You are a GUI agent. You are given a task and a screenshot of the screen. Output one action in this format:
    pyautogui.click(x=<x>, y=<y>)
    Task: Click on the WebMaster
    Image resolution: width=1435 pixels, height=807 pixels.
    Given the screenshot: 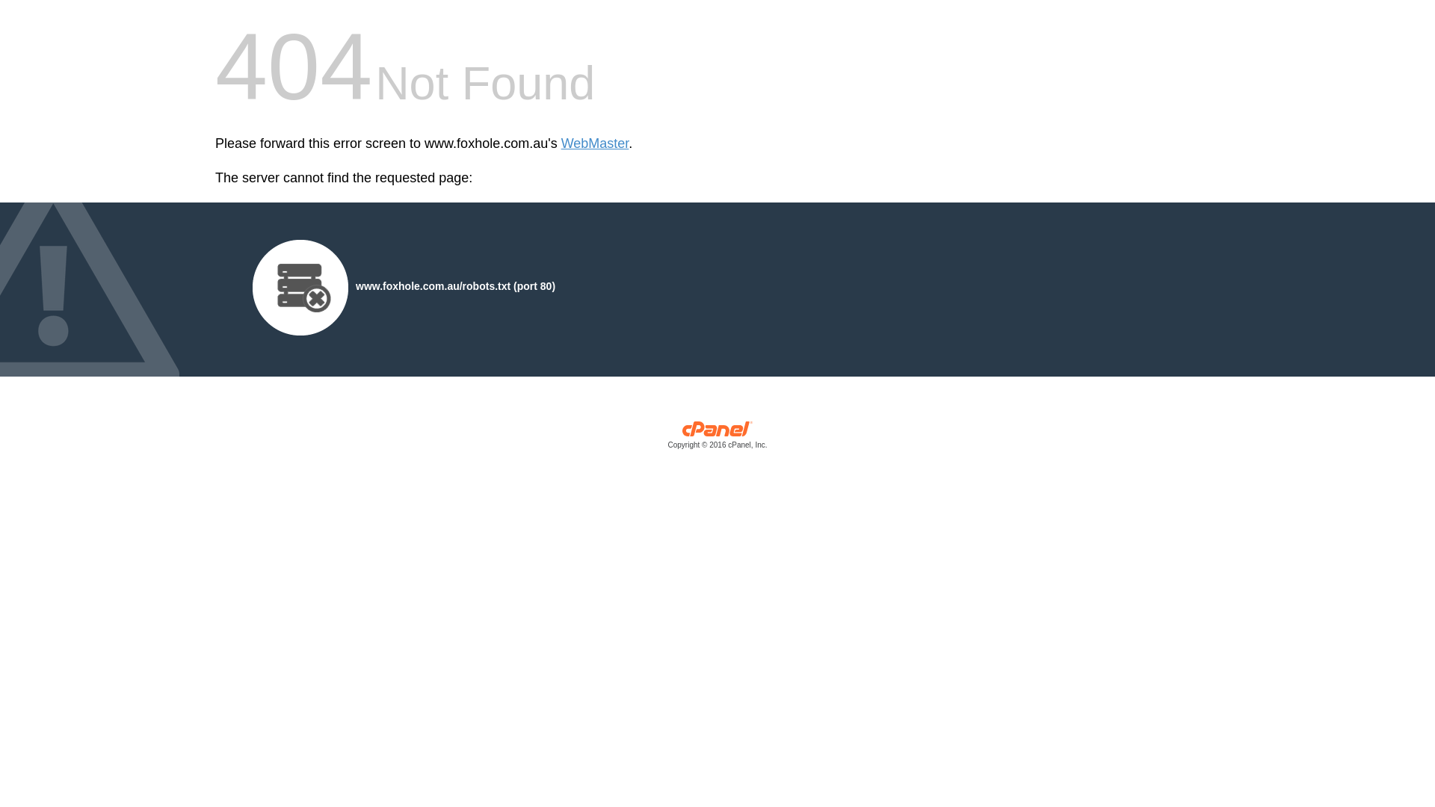 What is the action you would take?
    pyautogui.click(x=595, y=143)
    